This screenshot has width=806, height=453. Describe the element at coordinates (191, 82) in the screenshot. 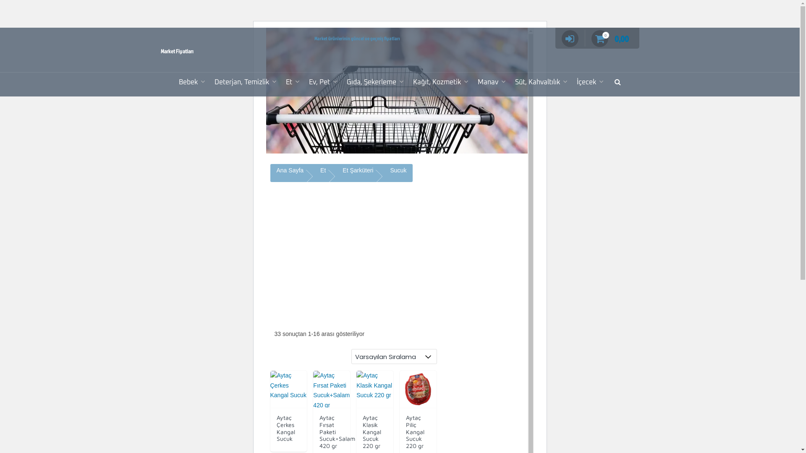

I see `Bebek` at that location.